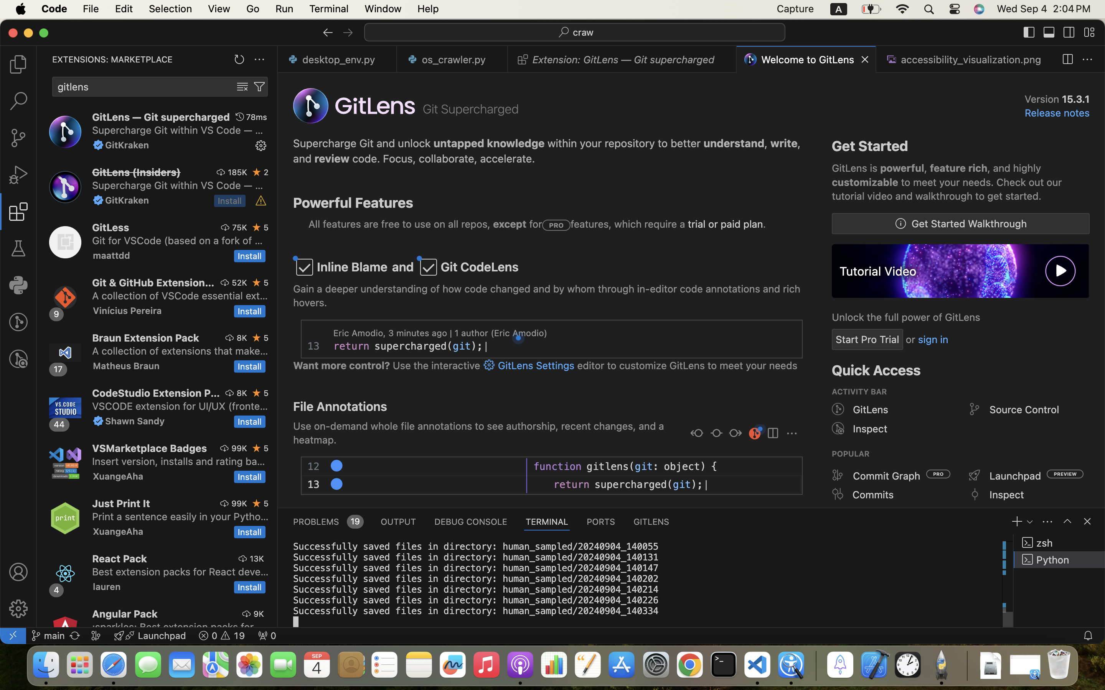  What do you see at coordinates (238, 172) in the screenshot?
I see `185K` at bounding box center [238, 172].